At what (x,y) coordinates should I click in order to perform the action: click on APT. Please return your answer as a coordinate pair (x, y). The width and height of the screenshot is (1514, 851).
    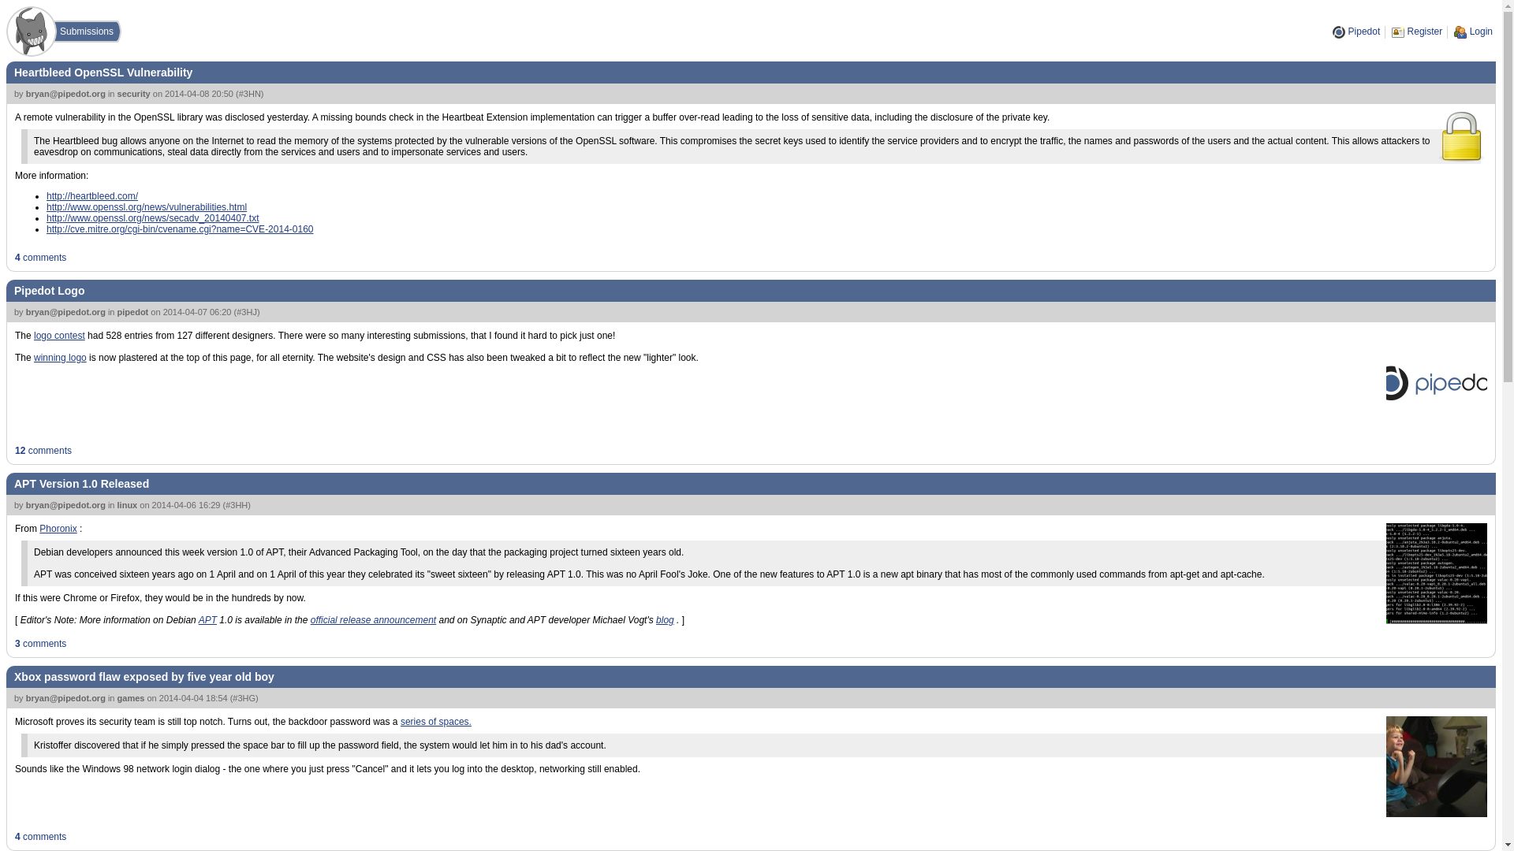
    Looking at the image, I should click on (207, 619).